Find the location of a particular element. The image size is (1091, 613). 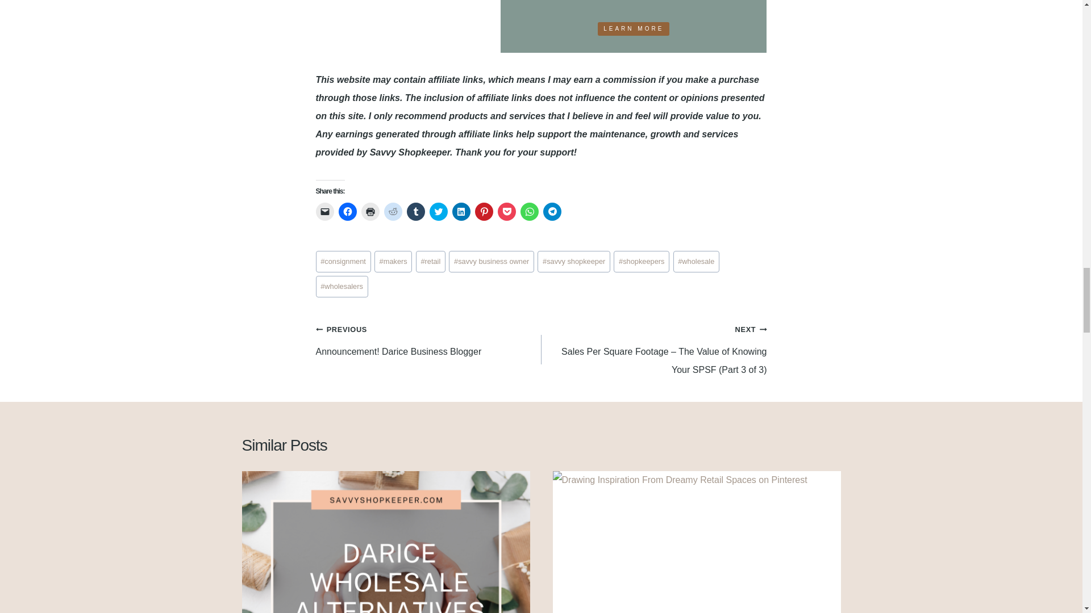

Click to share on Pinterest is located at coordinates (484, 211).